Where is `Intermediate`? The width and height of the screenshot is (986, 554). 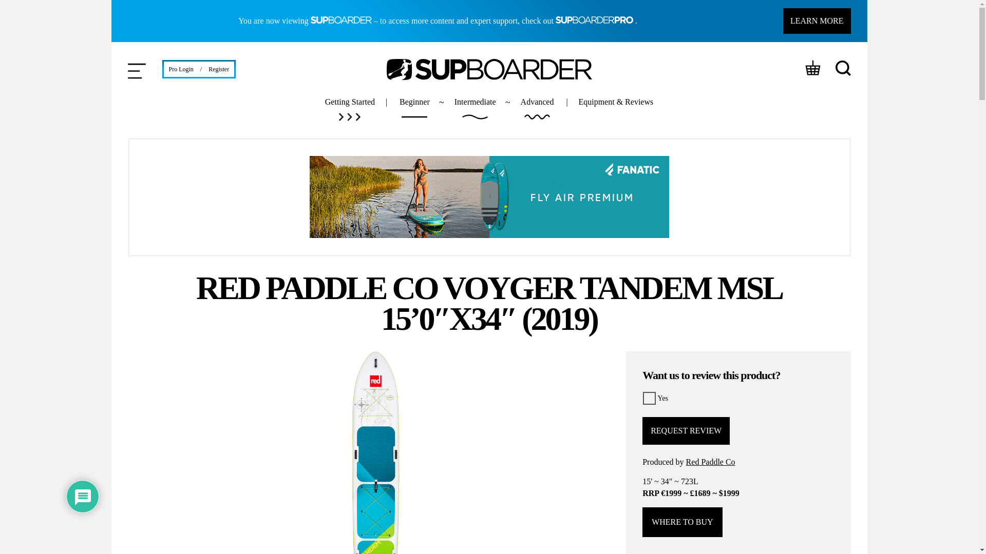
Intermediate is located at coordinates (475, 109).